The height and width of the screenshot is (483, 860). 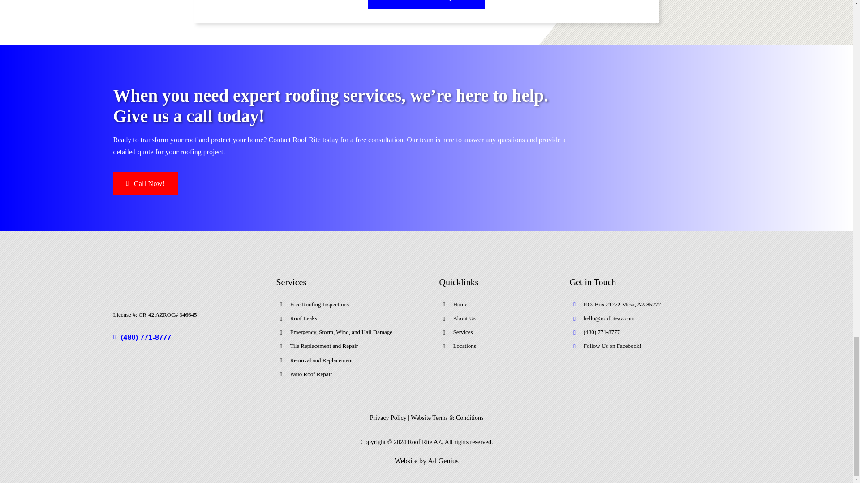 What do you see at coordinates (460, 304) in the screenshot?
I see `Home` at bounding box center [460, 304].